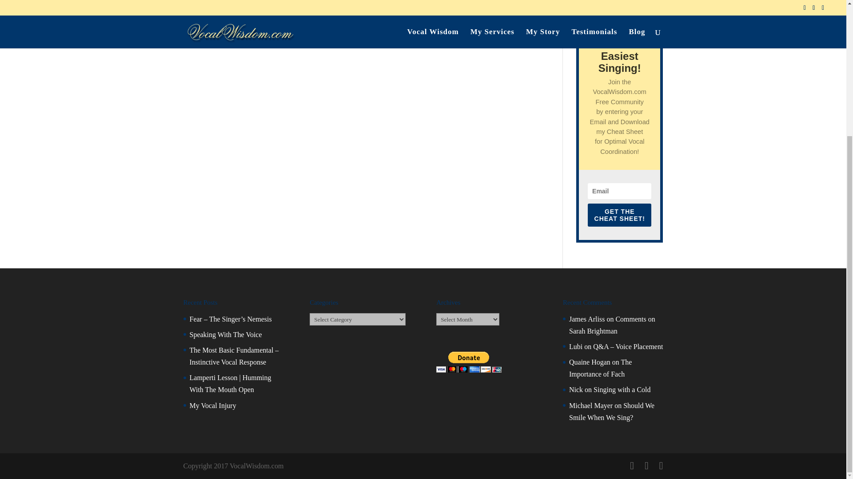 This screenshot has height=479, width=853. Describe the element at coordinates (611, 412) in the screenshot. I see `Should We Smile When We Sing?` at that location.